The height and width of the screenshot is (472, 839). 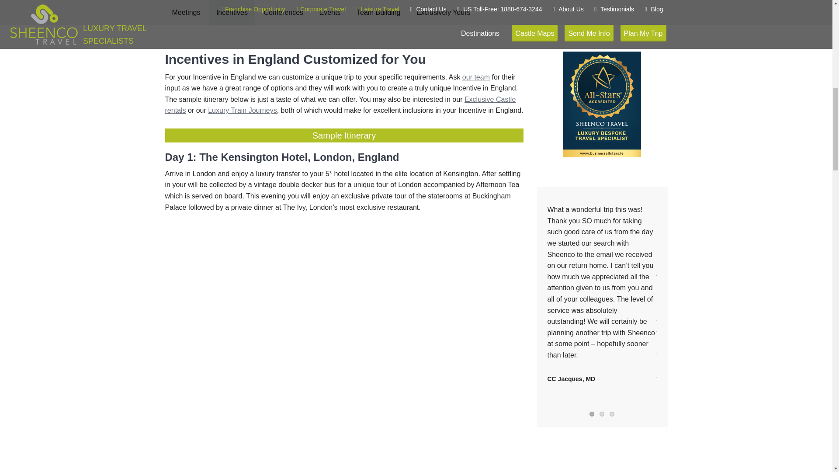 What do you see at coordinates (242, 110) in the screenshot?
I see `Luxury Train Journeys` at bounding box center [242, 110].